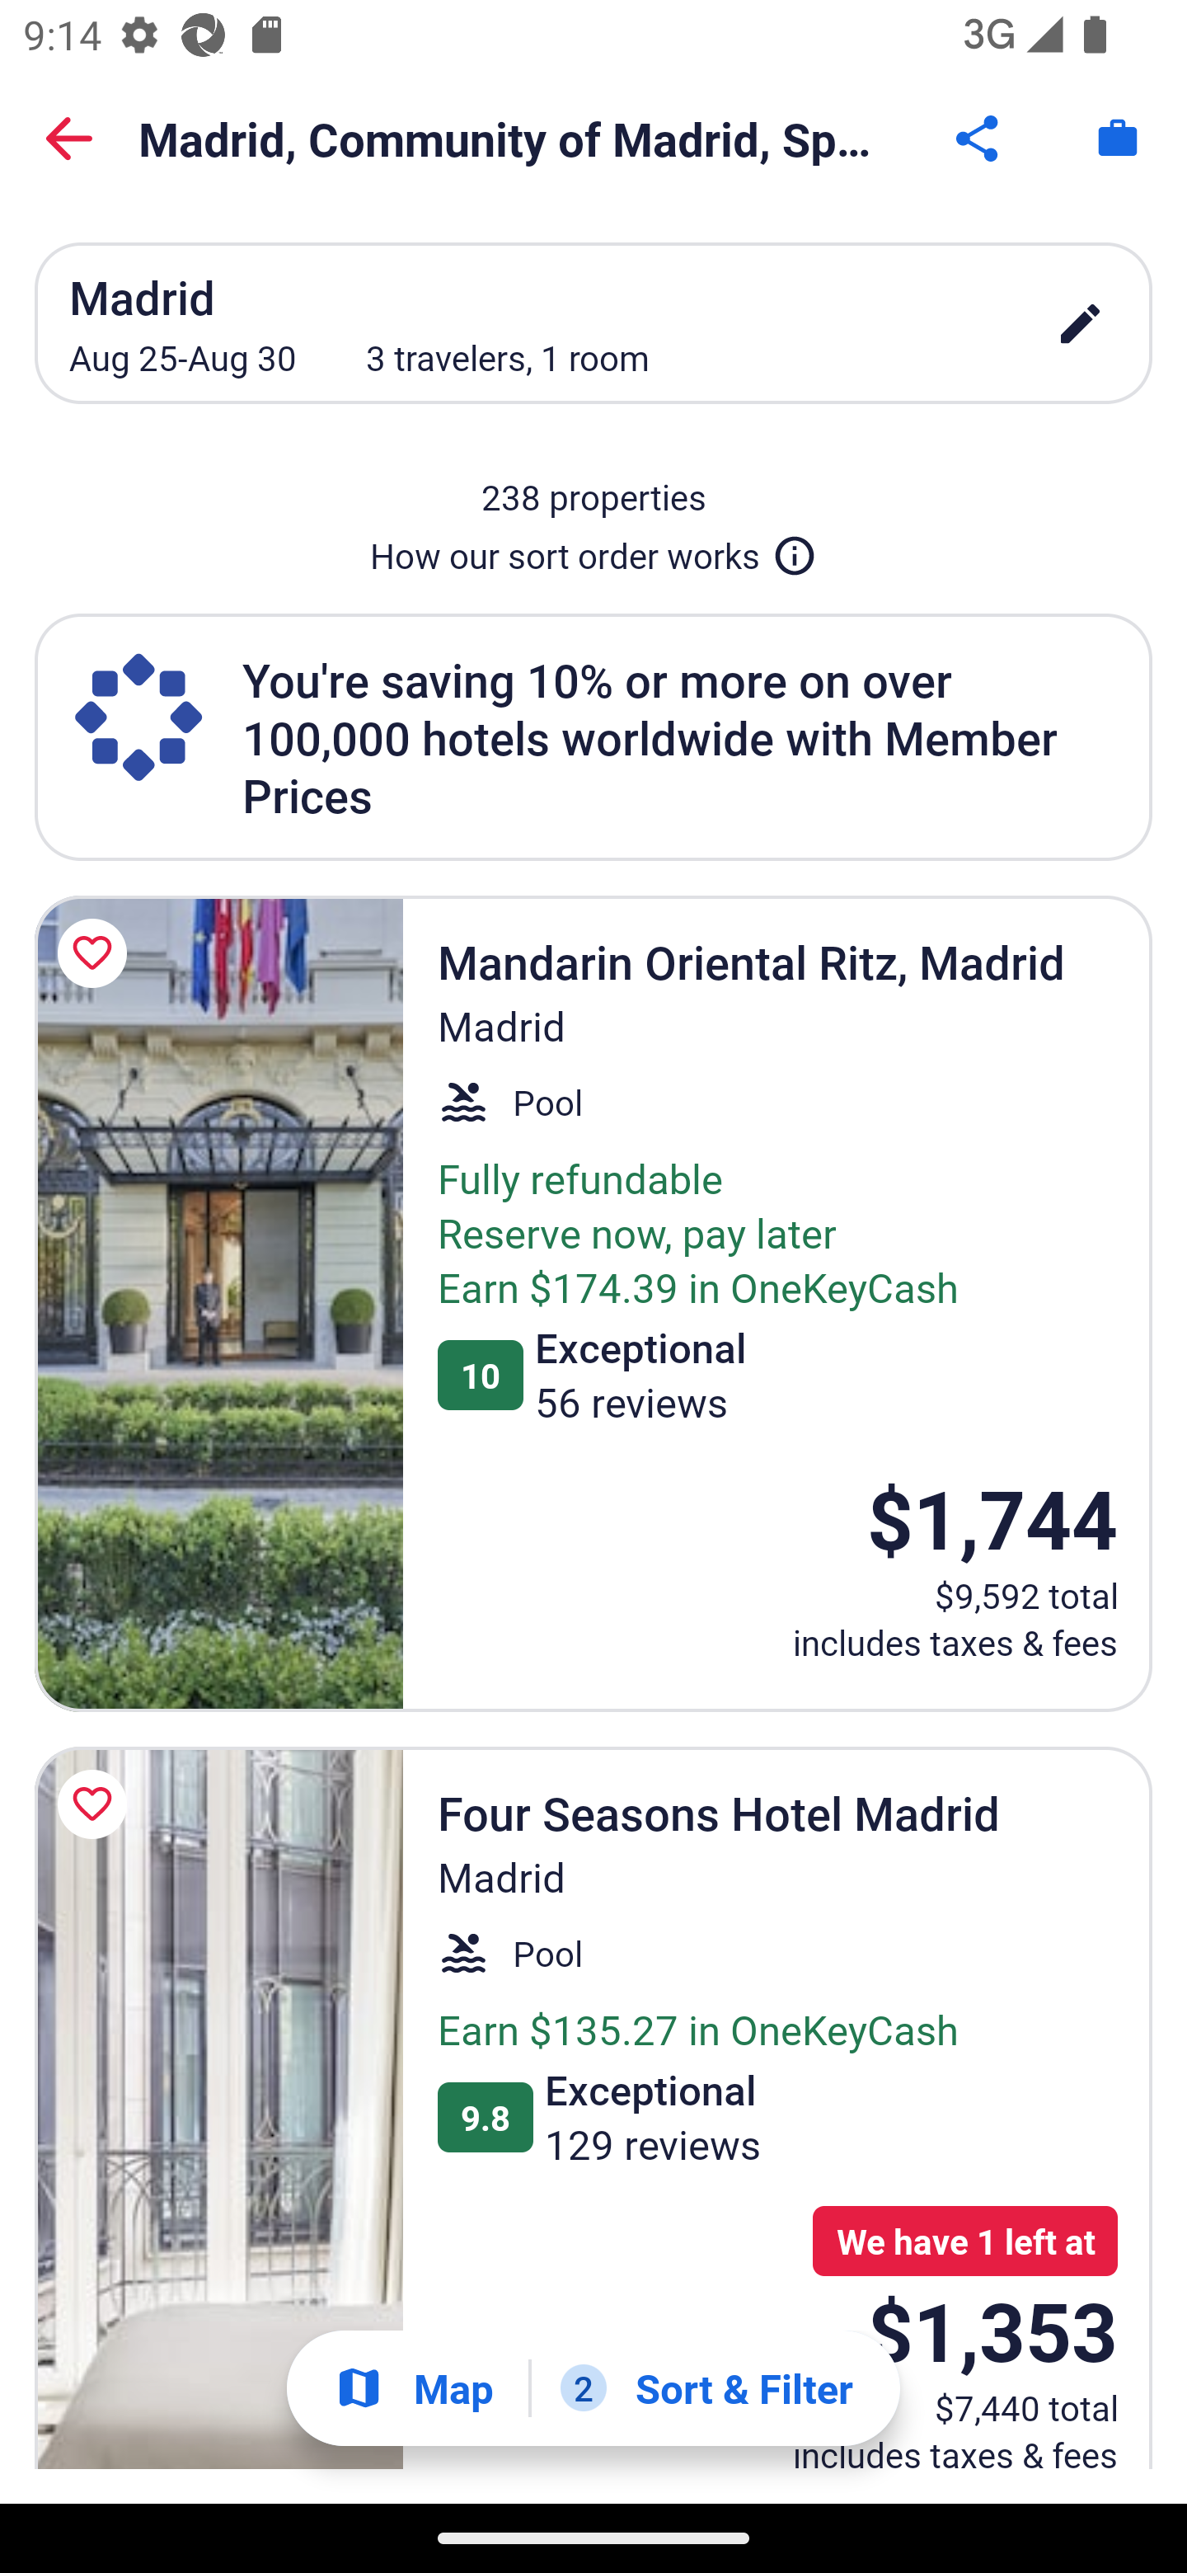 Image resolution: width=1187 pixels, height=2573 pixels. What do you see at coordinates (97, 1803) in the screenshot?
I see `Save Four Seasons Hotel Madrid to a trip` at bounding box center [97, 1803].